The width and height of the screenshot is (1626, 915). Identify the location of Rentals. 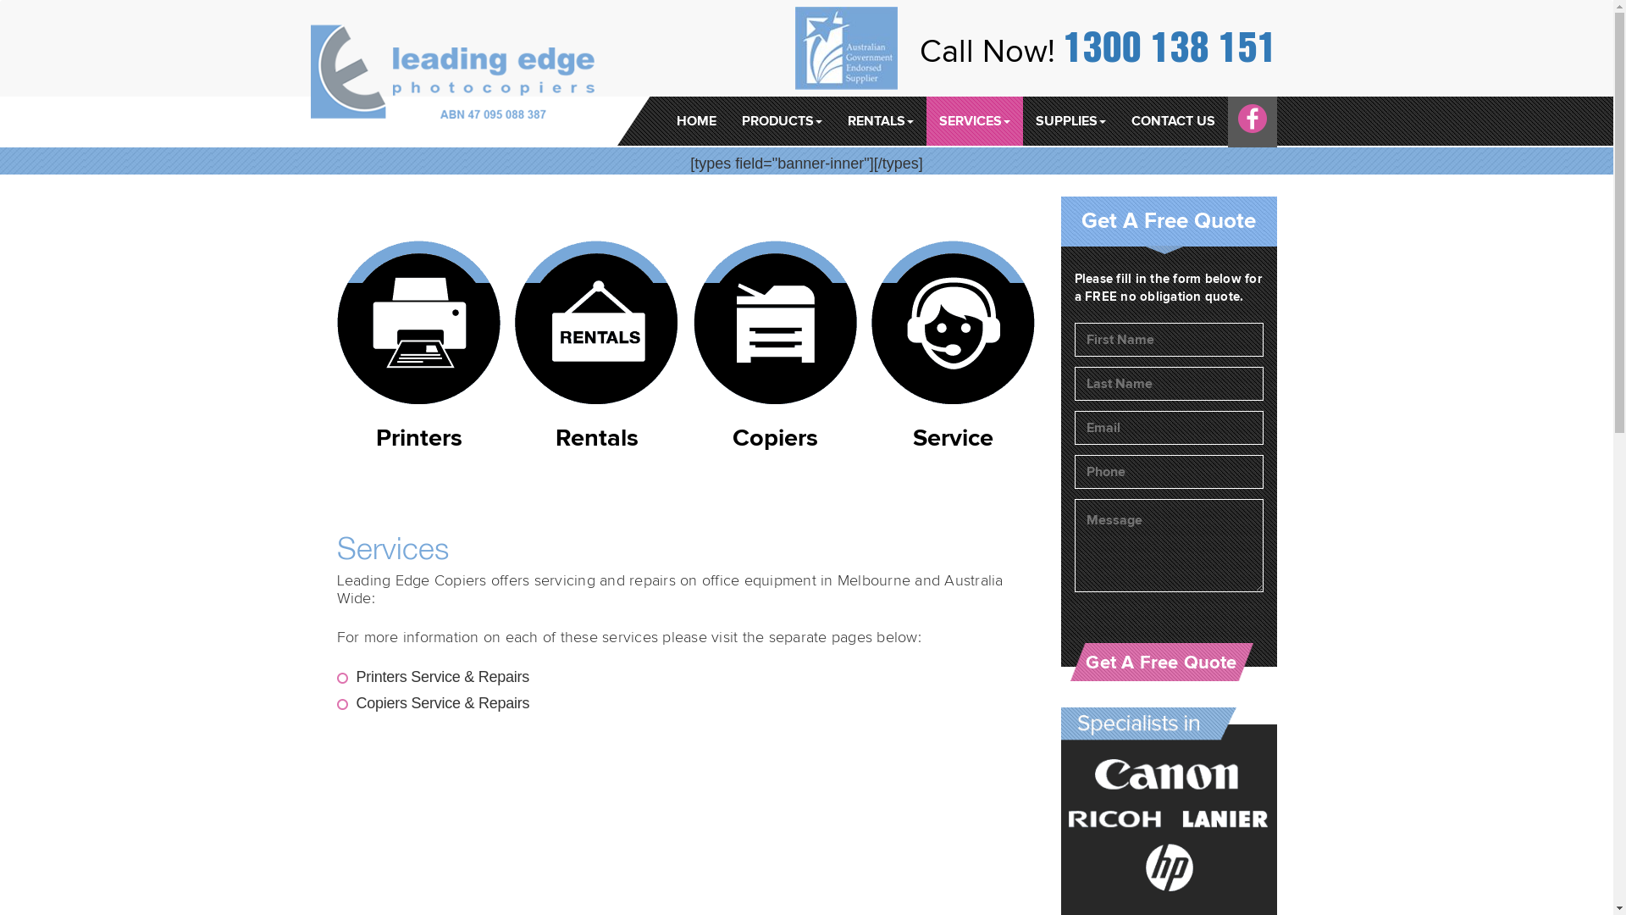
(597, 357).